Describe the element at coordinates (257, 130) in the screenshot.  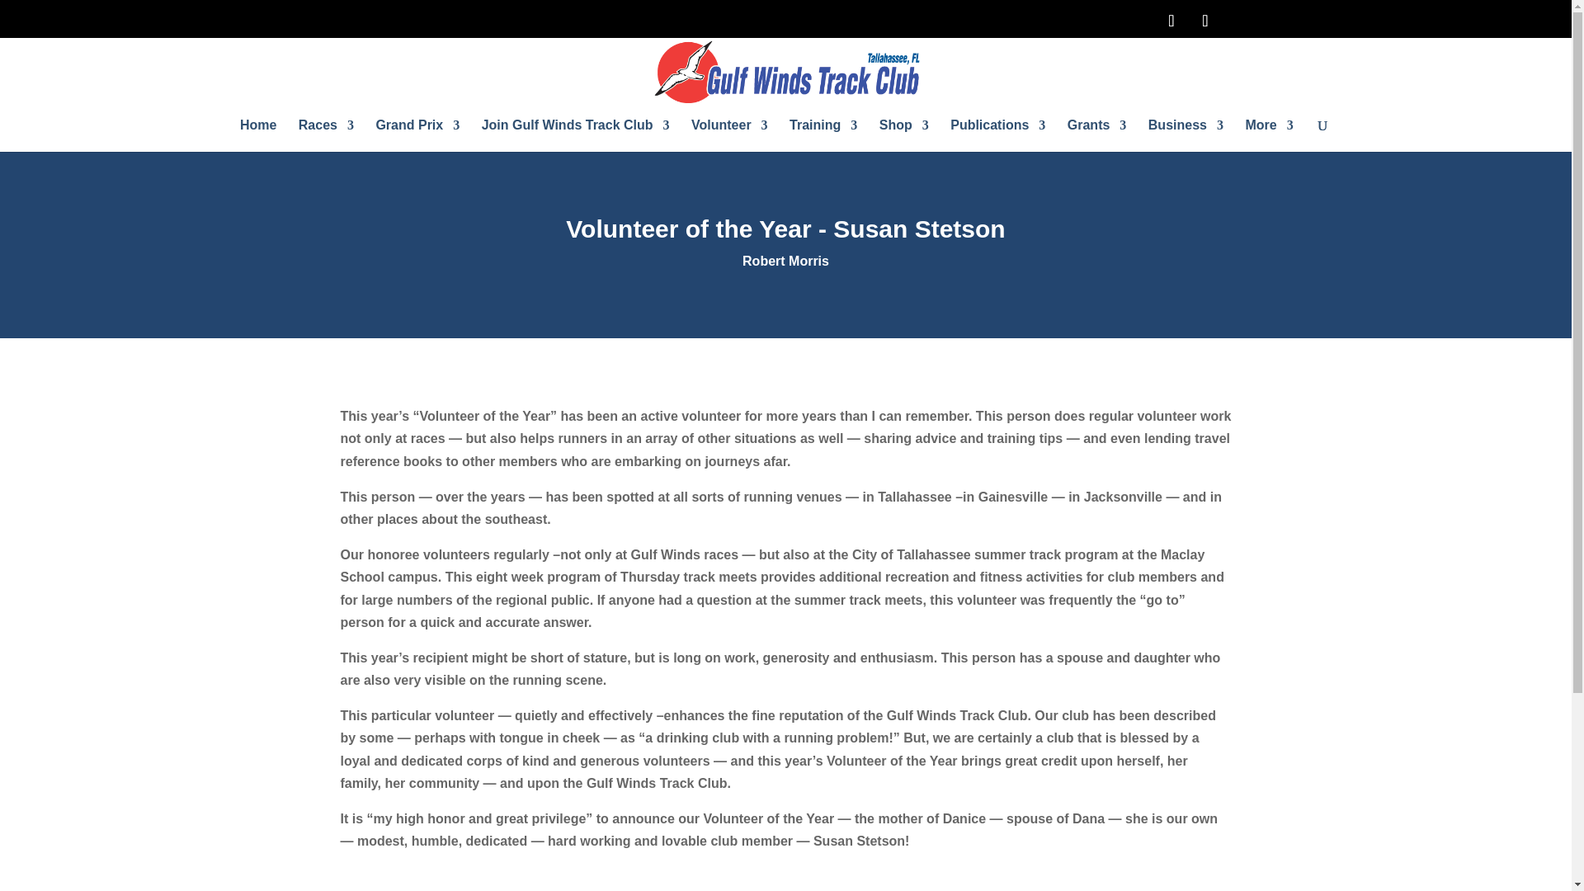
I see `Home` at that location.